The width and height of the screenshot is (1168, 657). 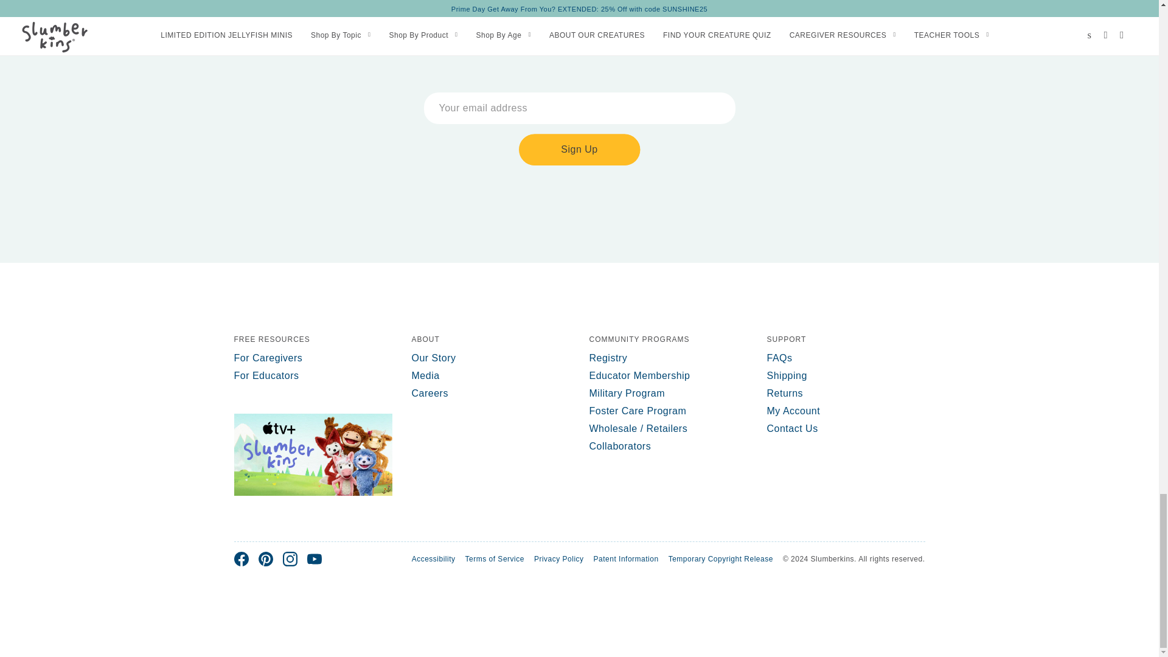 What do you see at coordinates (290, 558) in the screenshot?
I see `Instagram Page` at bounding box center [290, 558].